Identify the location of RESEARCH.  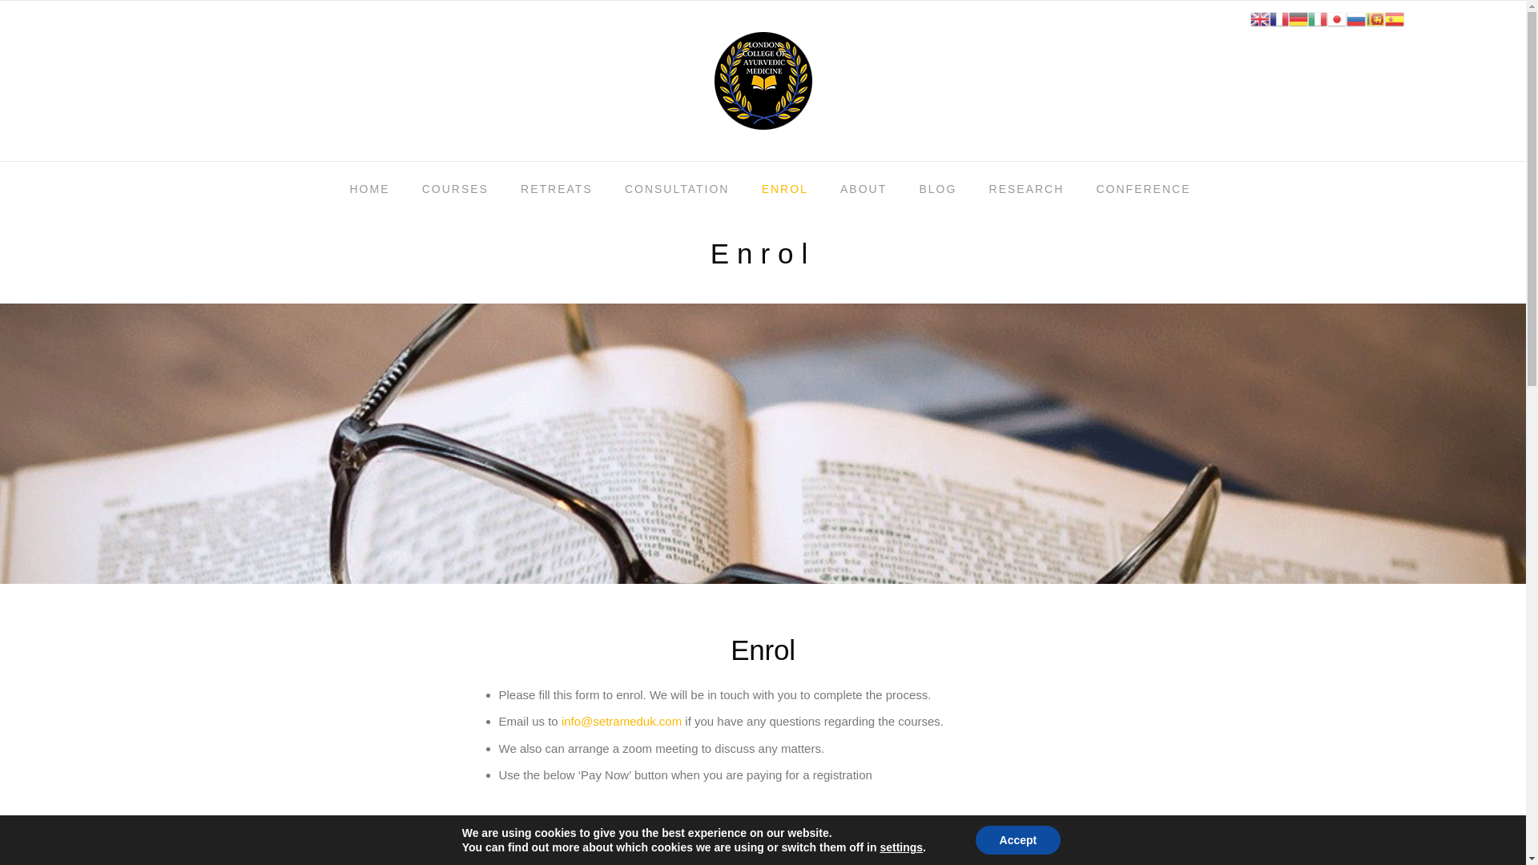
(1027, 191).